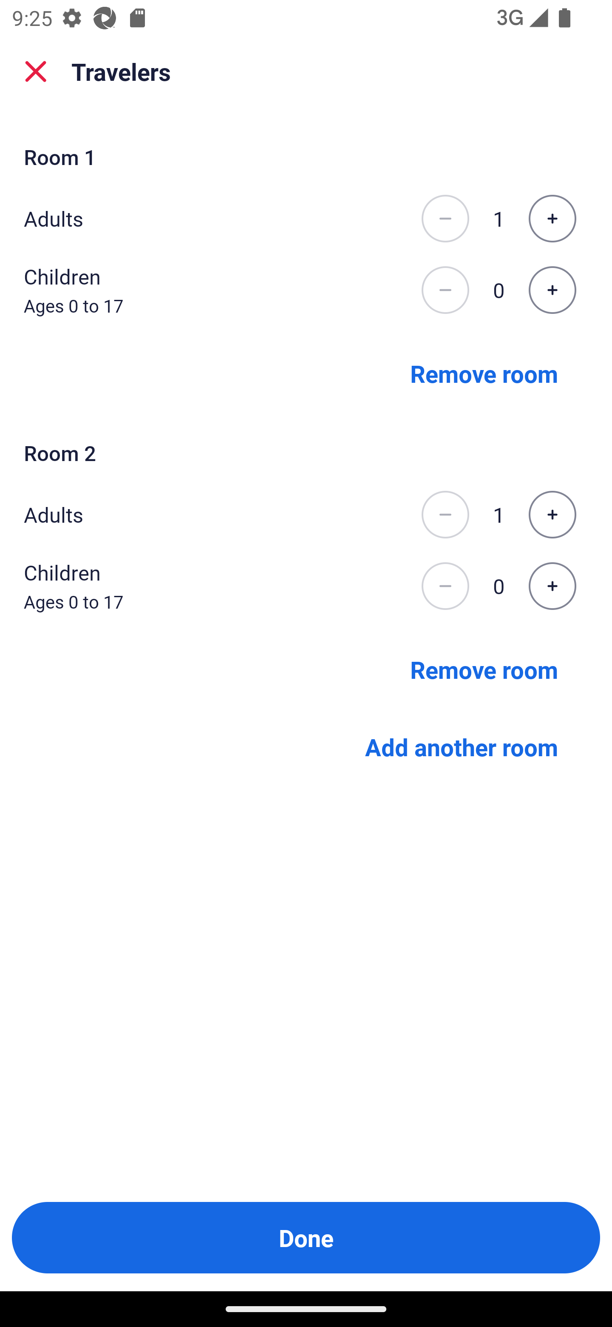  What do you see at coordinates (445, 290) in the screenshot?
I see `Decrease the number of children` at bounding box center [445, 290].